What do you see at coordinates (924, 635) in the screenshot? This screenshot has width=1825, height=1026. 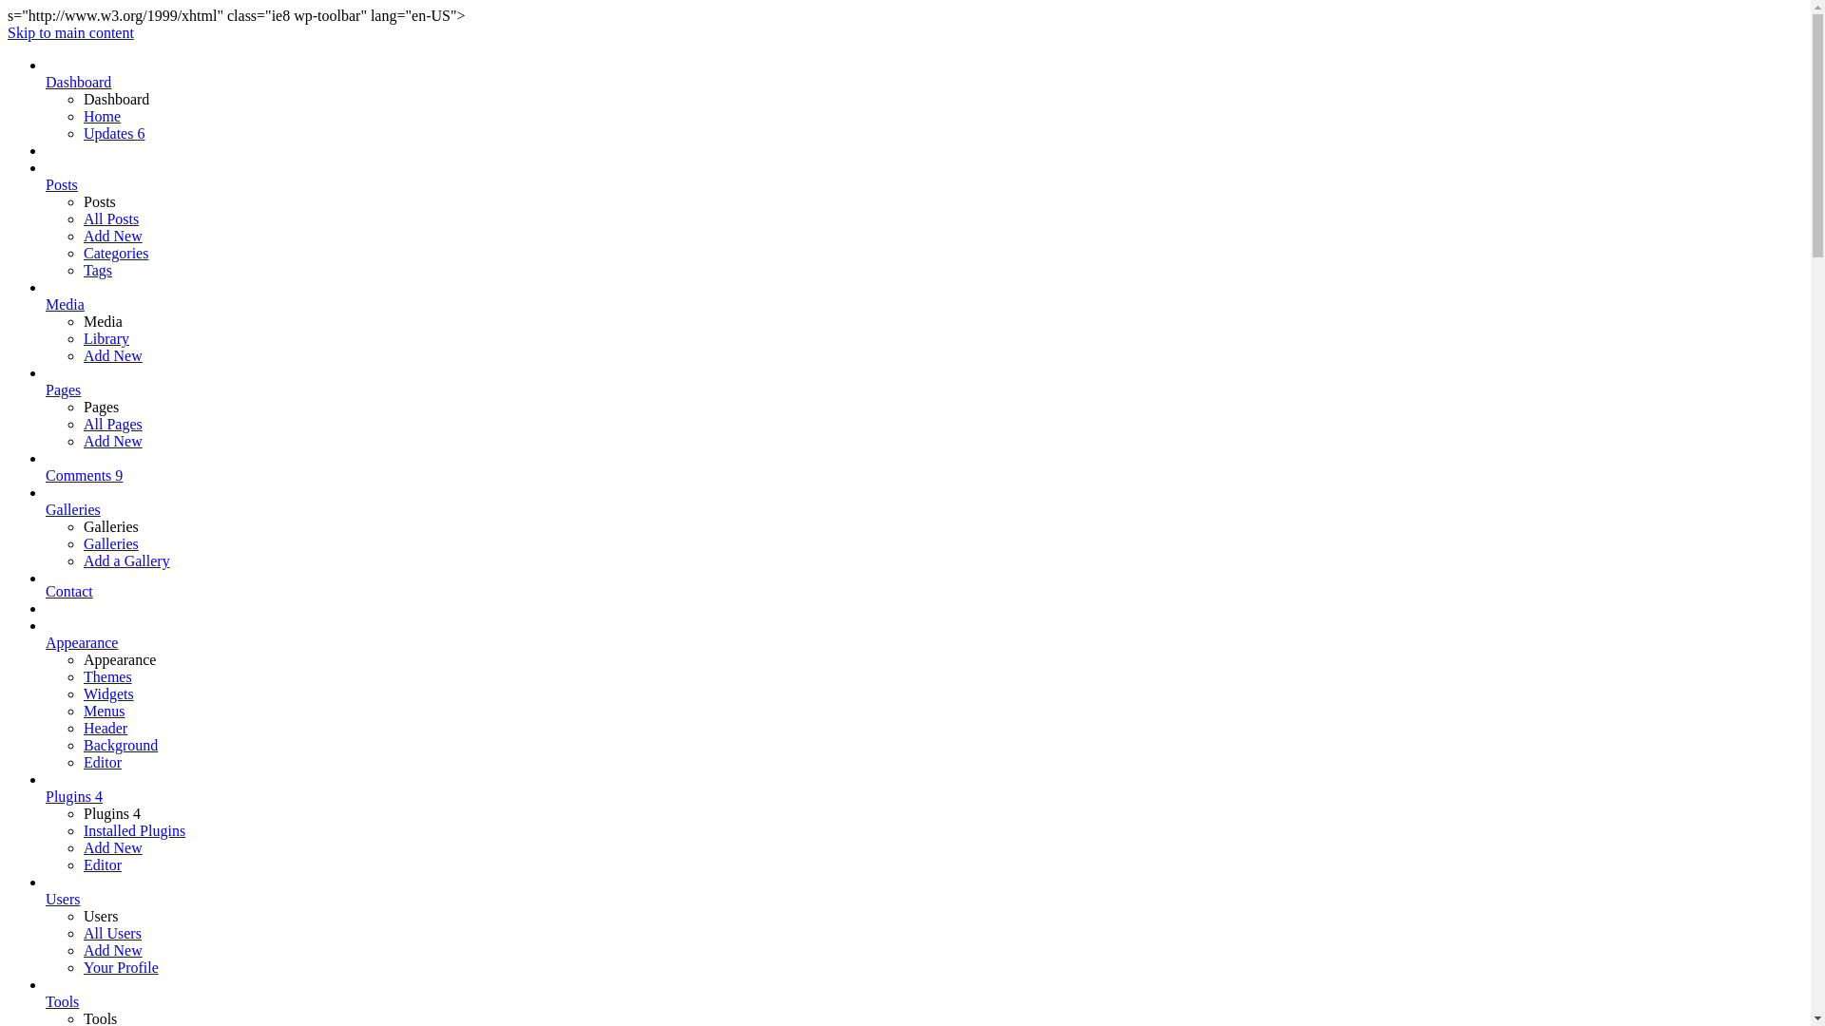 I see `Appearance` at bounding box center [924, 635].